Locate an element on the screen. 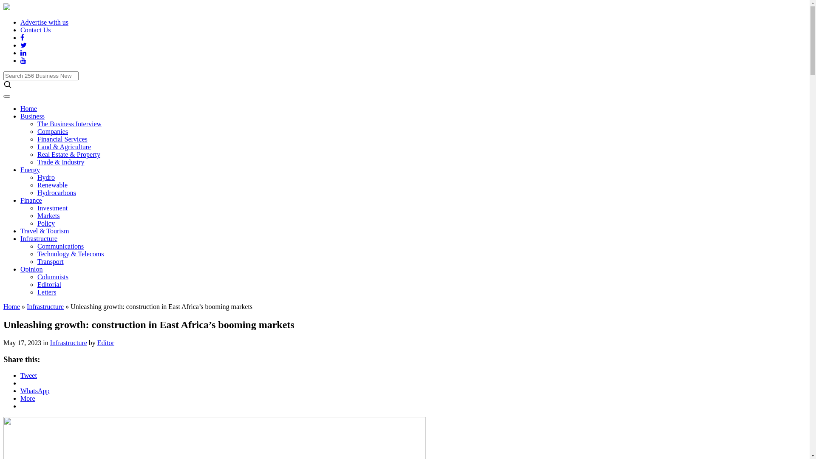  Search is located at coordinates (12, 4).